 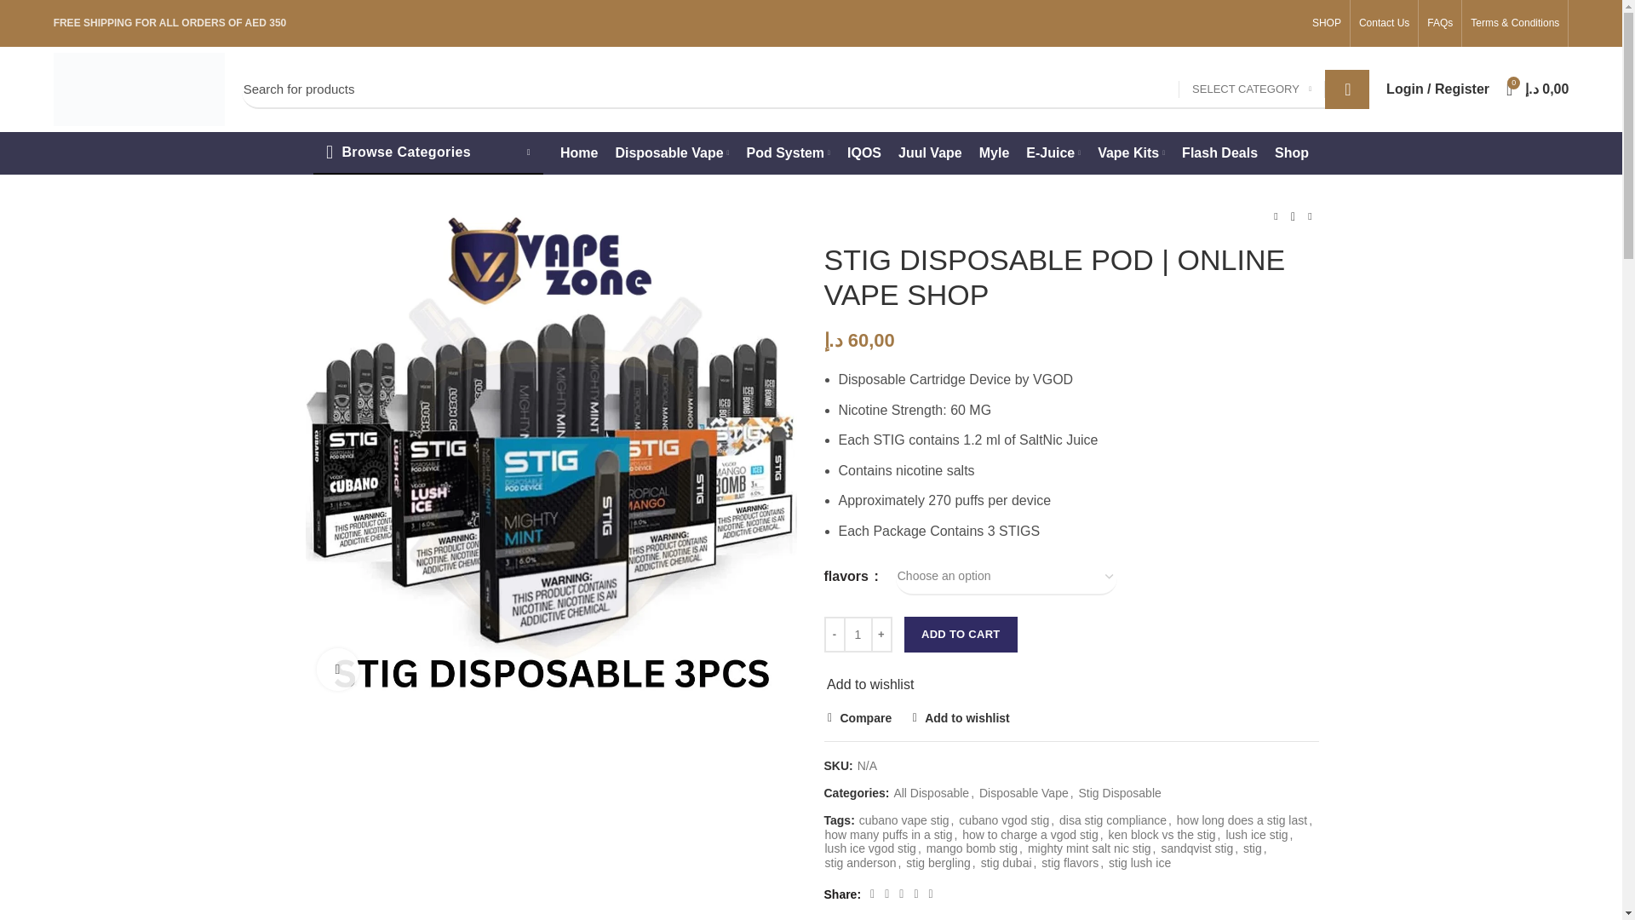 I want to click on Contact Us, so click(x=1383, y=24).